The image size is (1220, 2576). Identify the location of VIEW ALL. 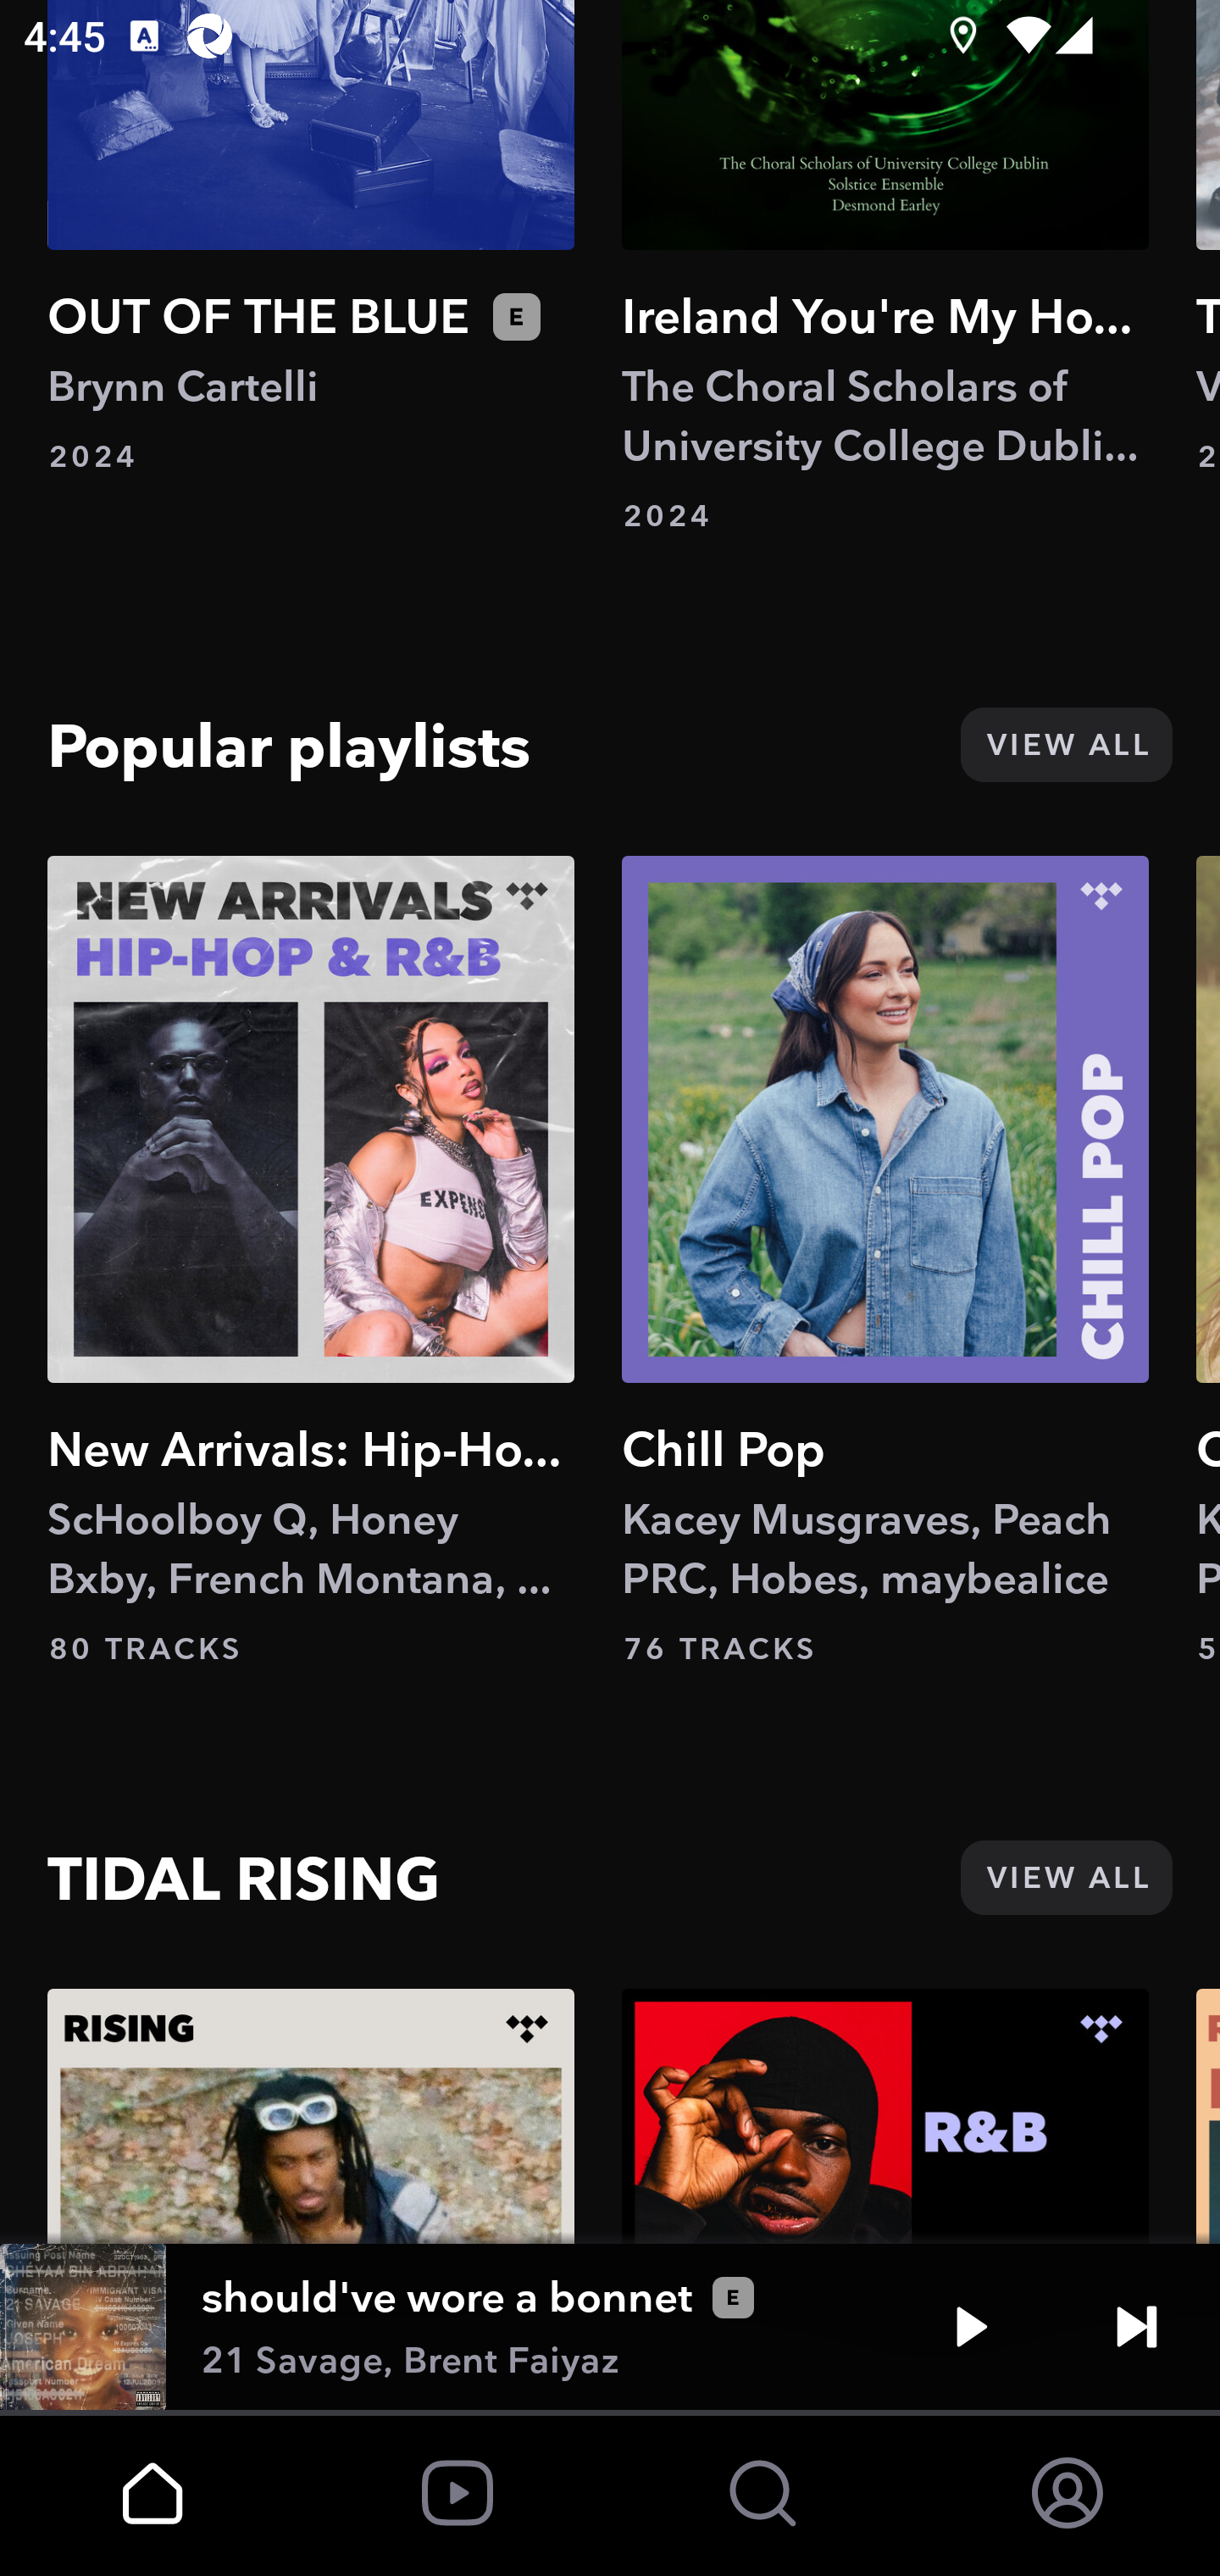
(1066, 1876).